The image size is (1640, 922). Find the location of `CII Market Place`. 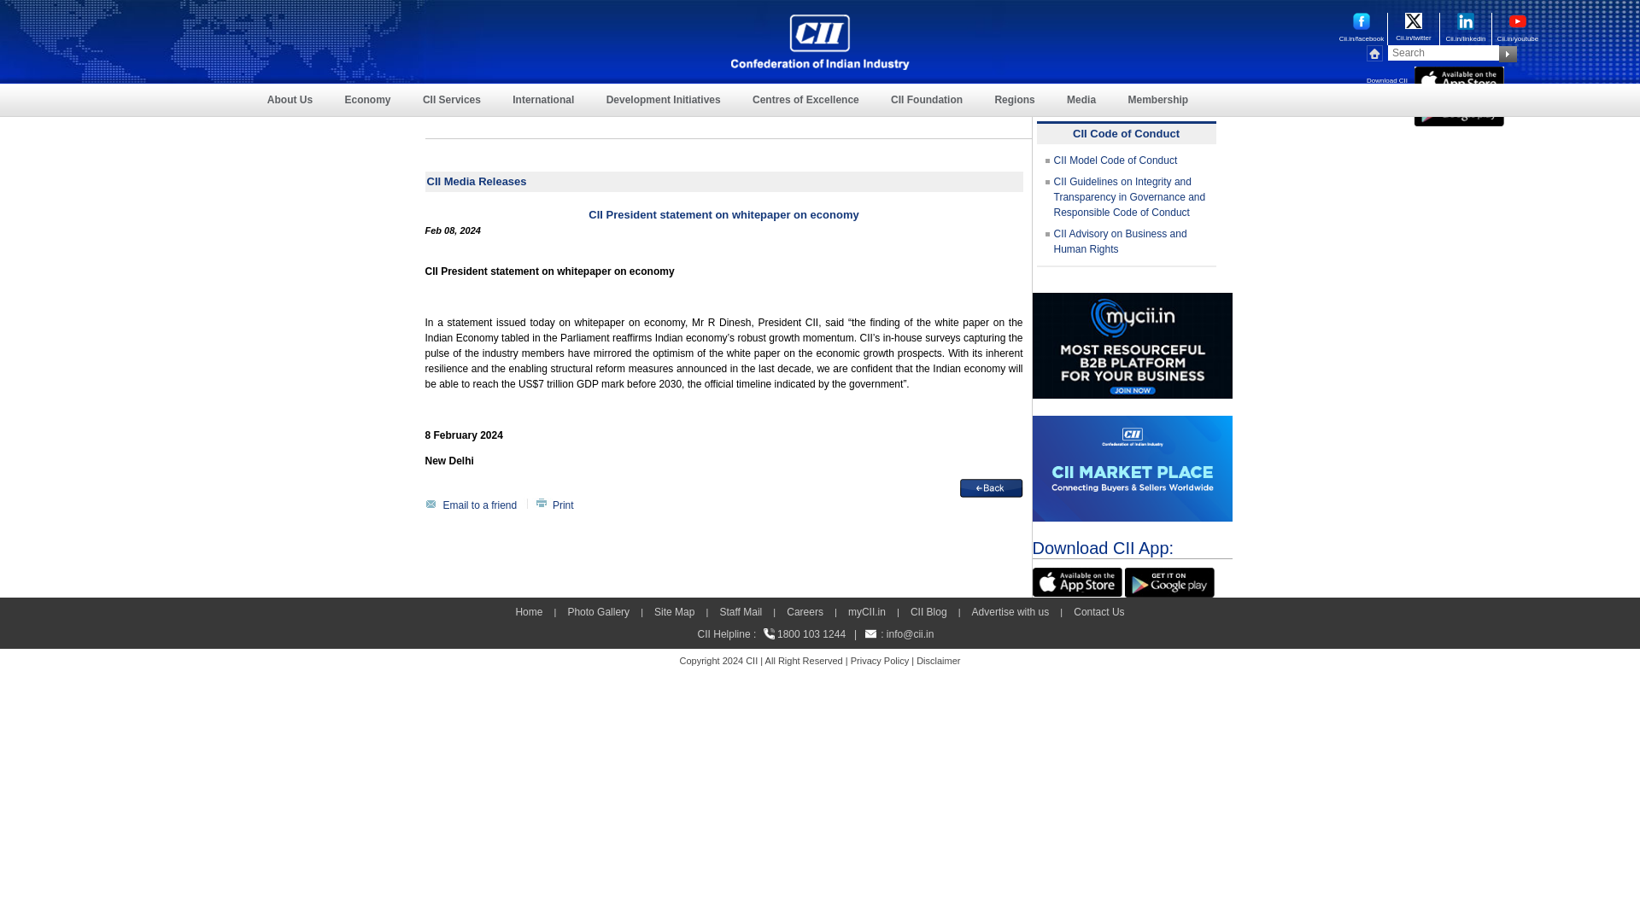

CII Market Place is located at coordinates (1131, 469).